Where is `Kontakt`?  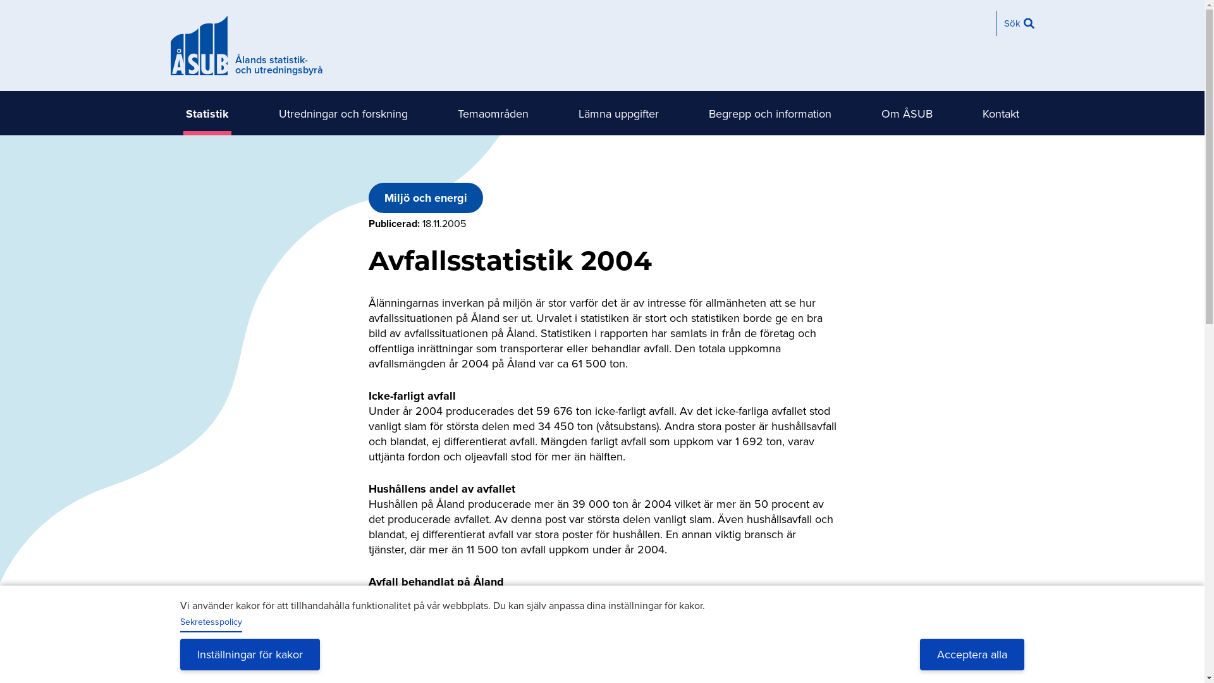
Kontakt is located at coordinates (1001, 113).